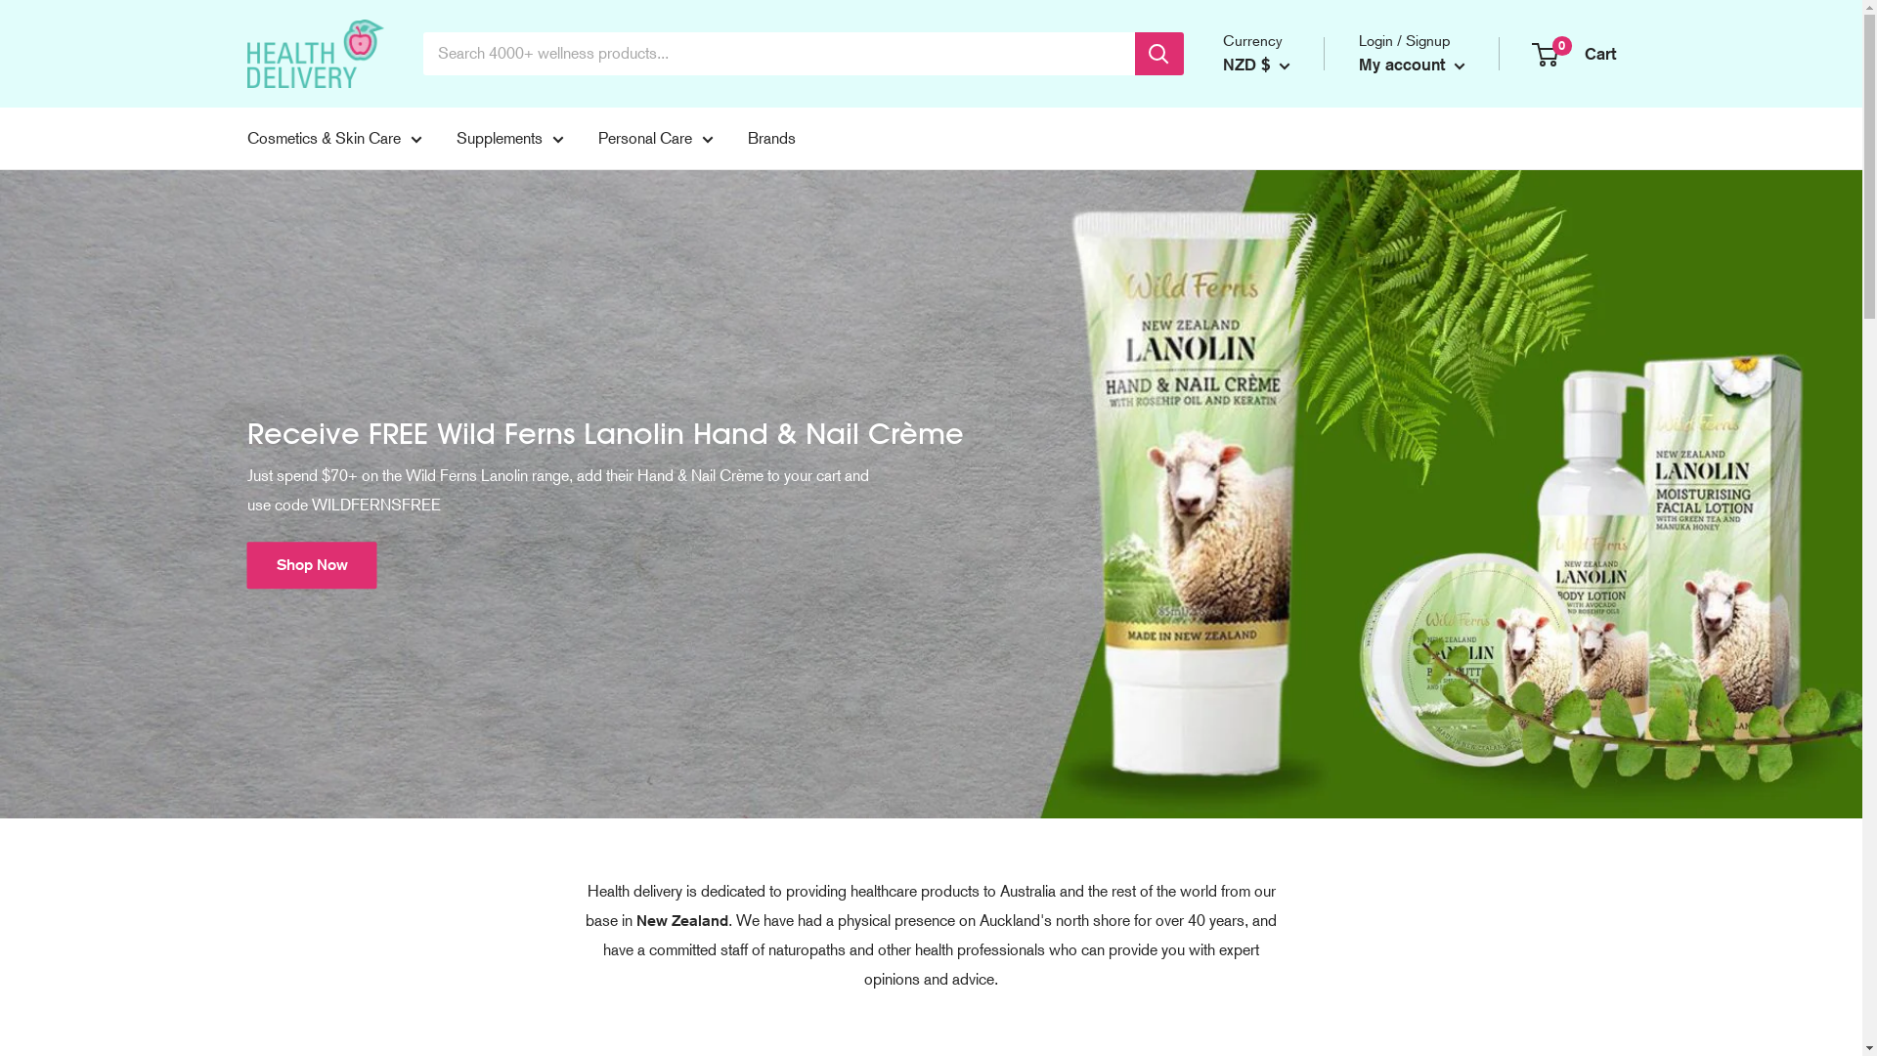 The width and height of the screenshot is (1877, 1056). Describe the element at coordinates (1273, 465) in the screenshot. I see `SGD` at that location.